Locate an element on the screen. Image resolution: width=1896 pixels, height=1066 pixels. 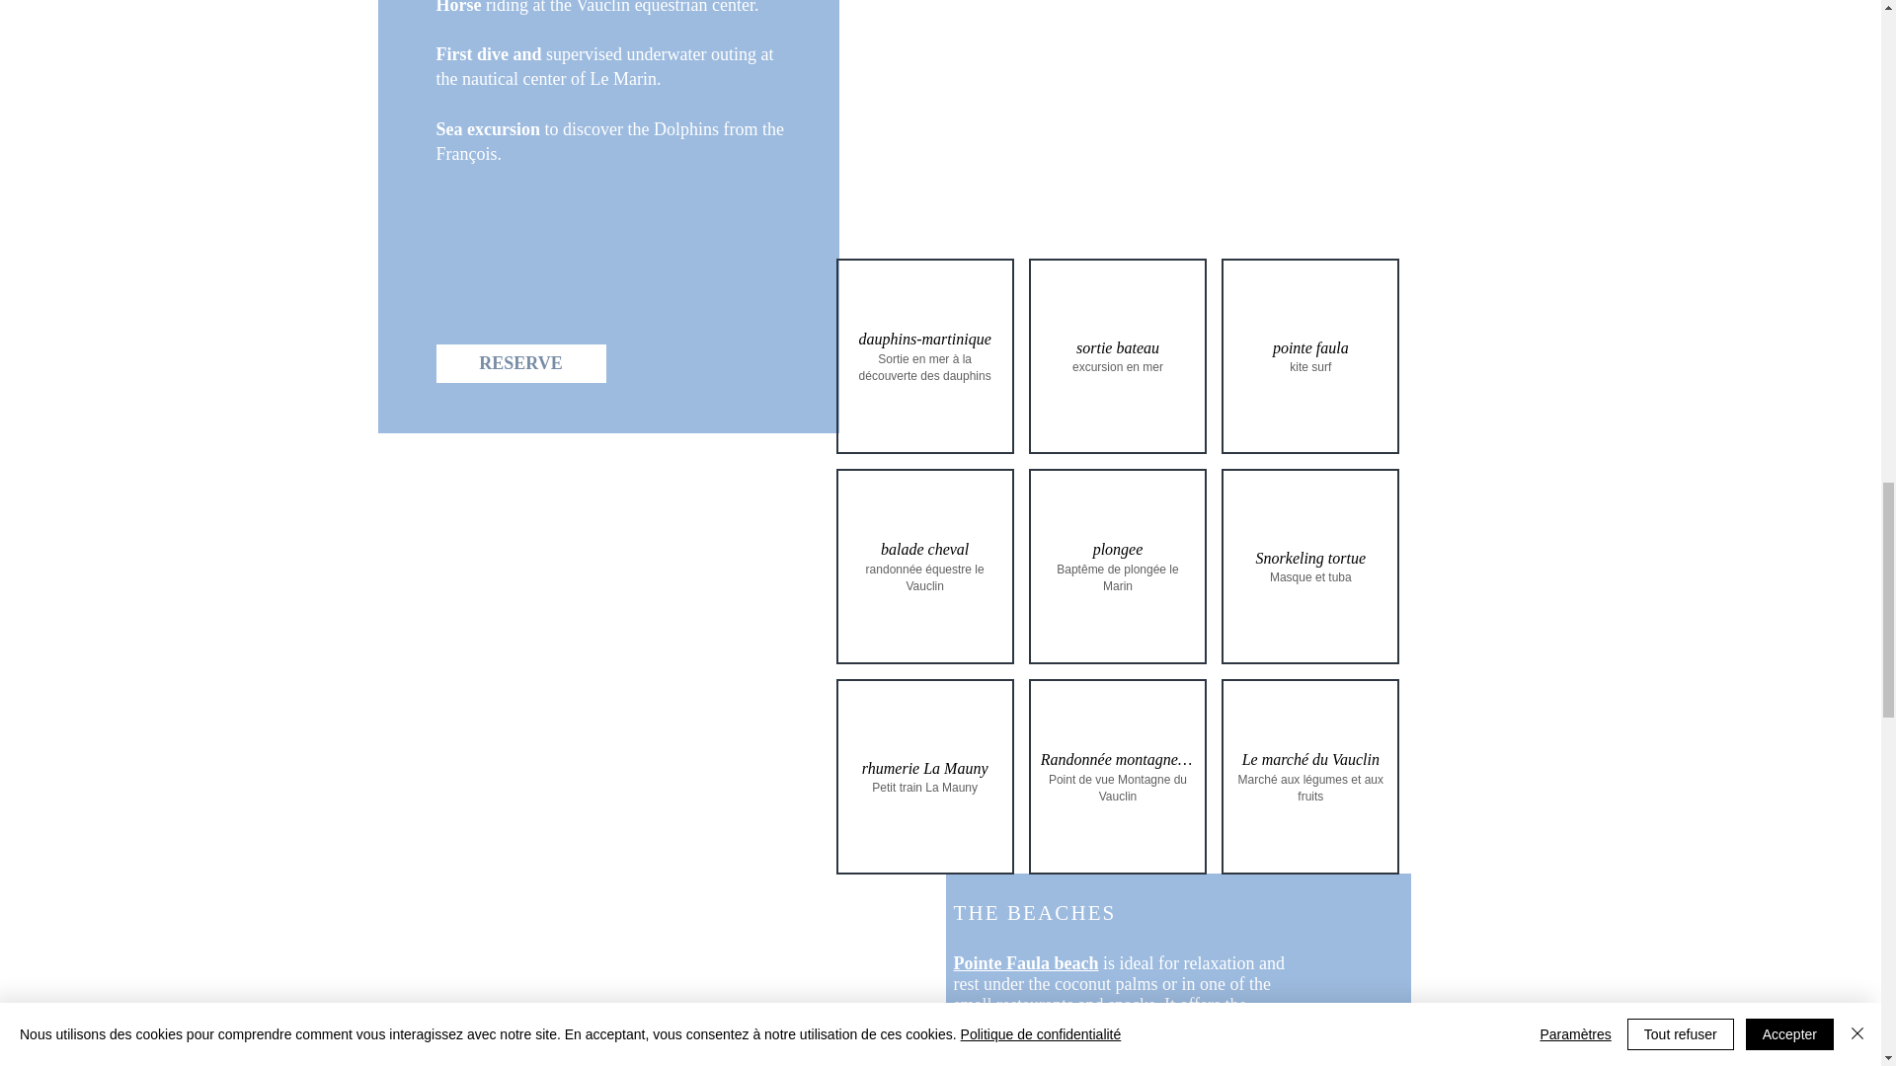
RESERVE is located at coordinates (521, 363).